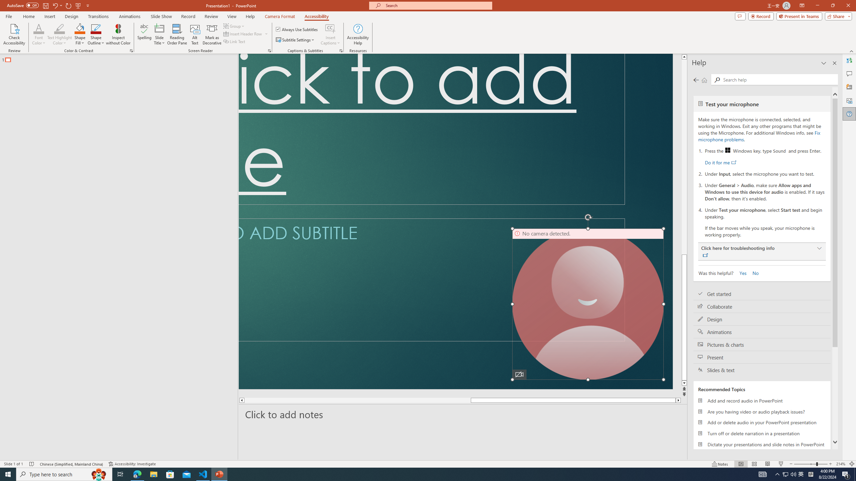 This screenshot has height=481, width=856. Describe the element at coordinates (762, 307) in the screenshot. I see `Collaborate` at that location.